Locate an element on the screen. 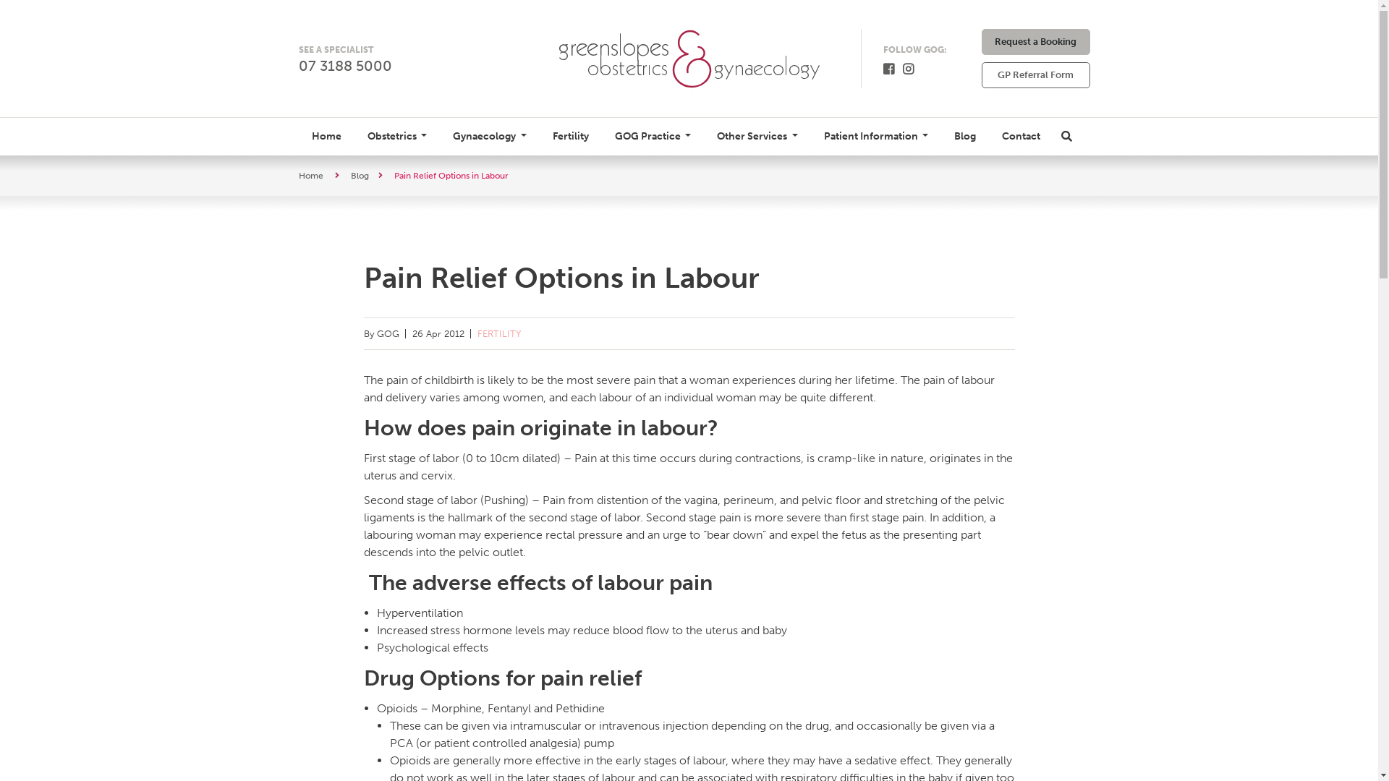  Home is located at coordinates (326, 137).